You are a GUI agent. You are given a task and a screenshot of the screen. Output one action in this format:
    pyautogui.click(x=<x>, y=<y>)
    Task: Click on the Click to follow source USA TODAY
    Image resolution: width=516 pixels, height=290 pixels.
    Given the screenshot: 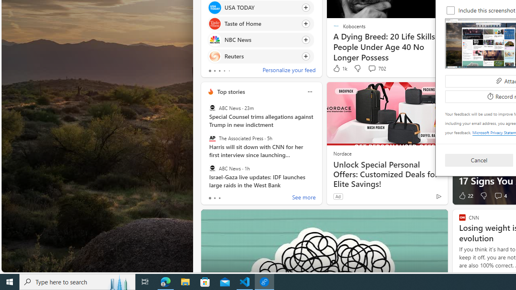 What is the action you would take?
    pyautogui.click(x=260, y=7)
    